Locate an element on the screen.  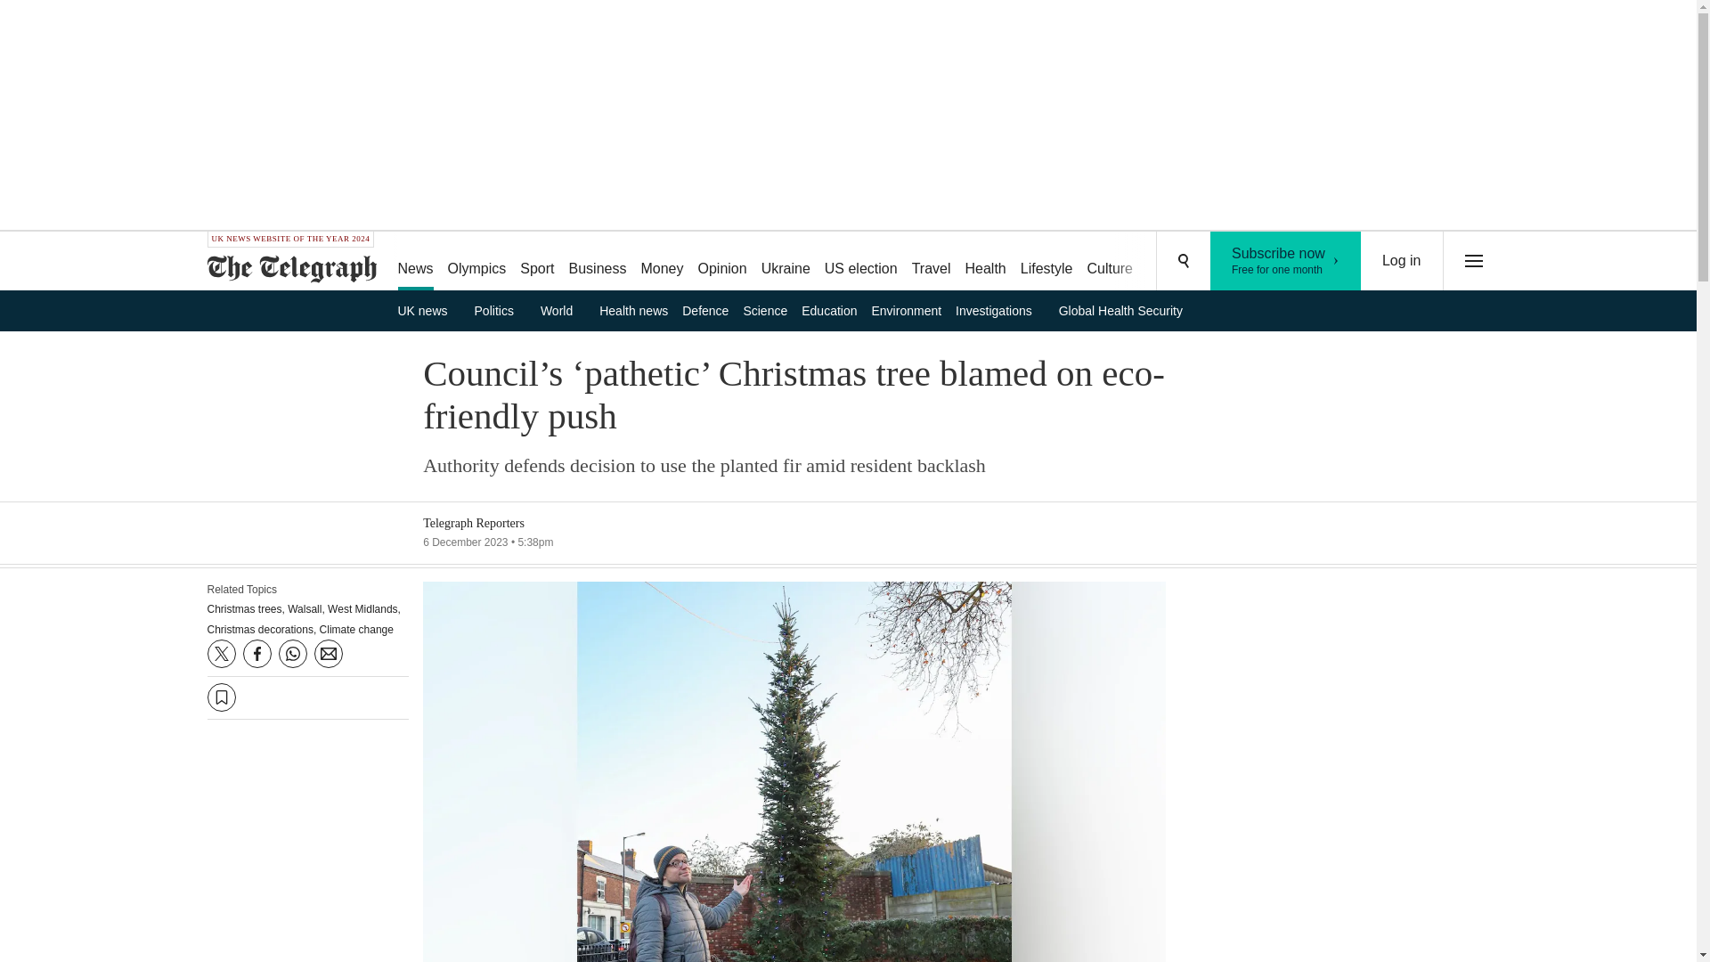
Ukraine is located at coordinates (985, 262).